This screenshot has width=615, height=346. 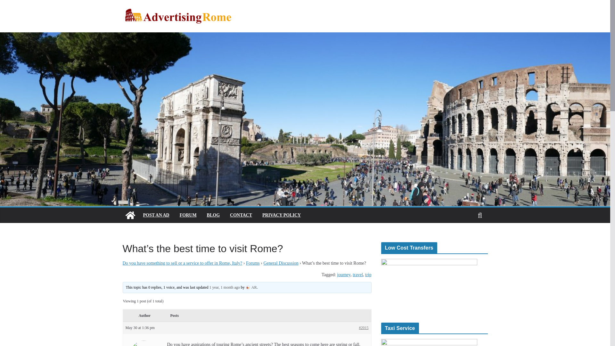 I want to click on AR, so click(x=143, y=342).